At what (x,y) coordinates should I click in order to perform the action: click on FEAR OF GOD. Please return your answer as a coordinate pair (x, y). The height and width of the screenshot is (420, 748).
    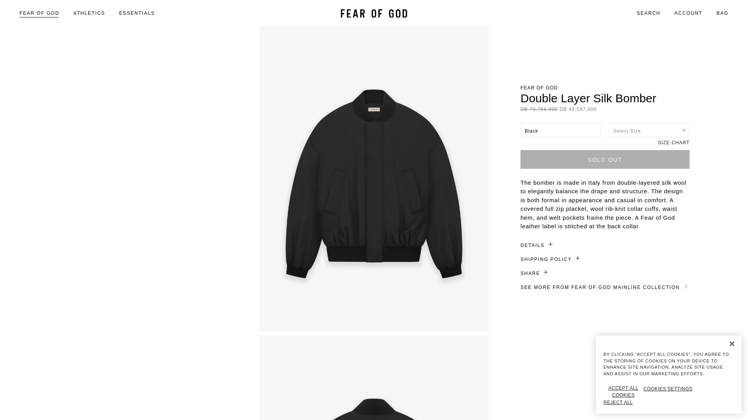
    Looking at the image, I should click on (39, 13).